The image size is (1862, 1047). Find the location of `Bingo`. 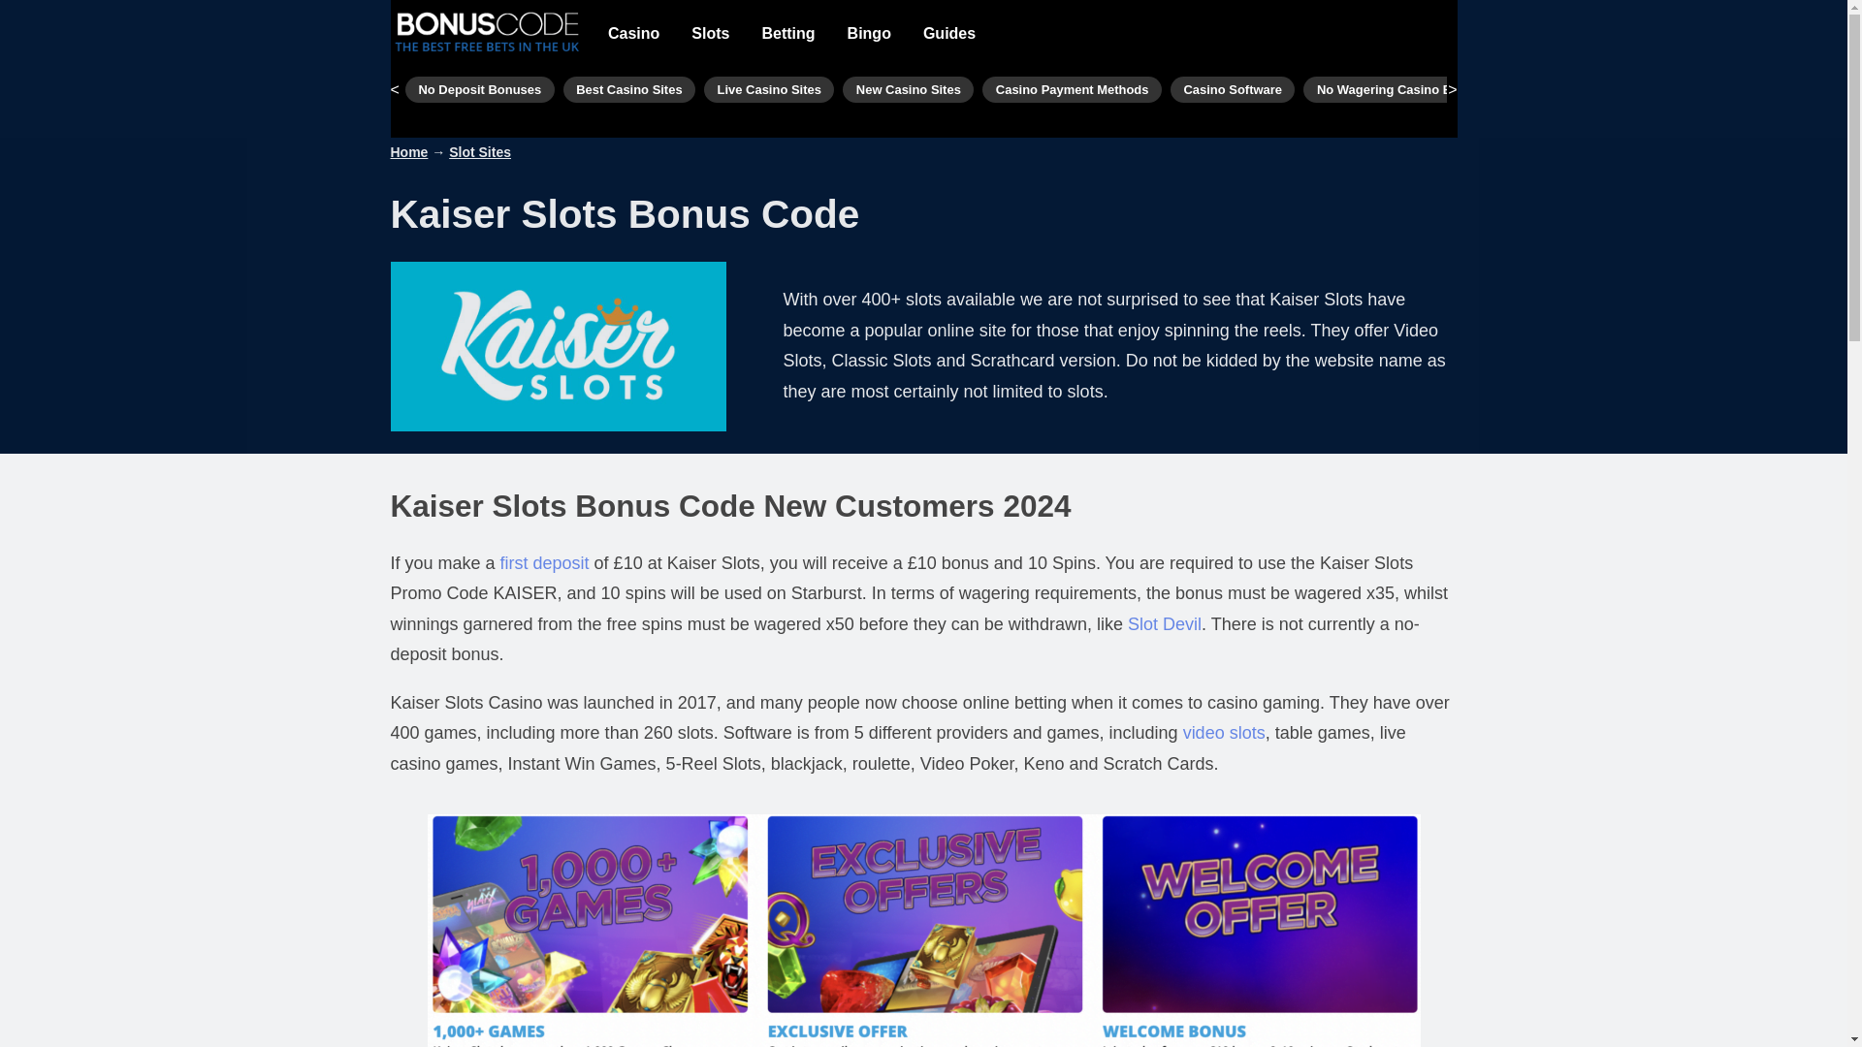

Bingo is located at coordinates (869, 34).